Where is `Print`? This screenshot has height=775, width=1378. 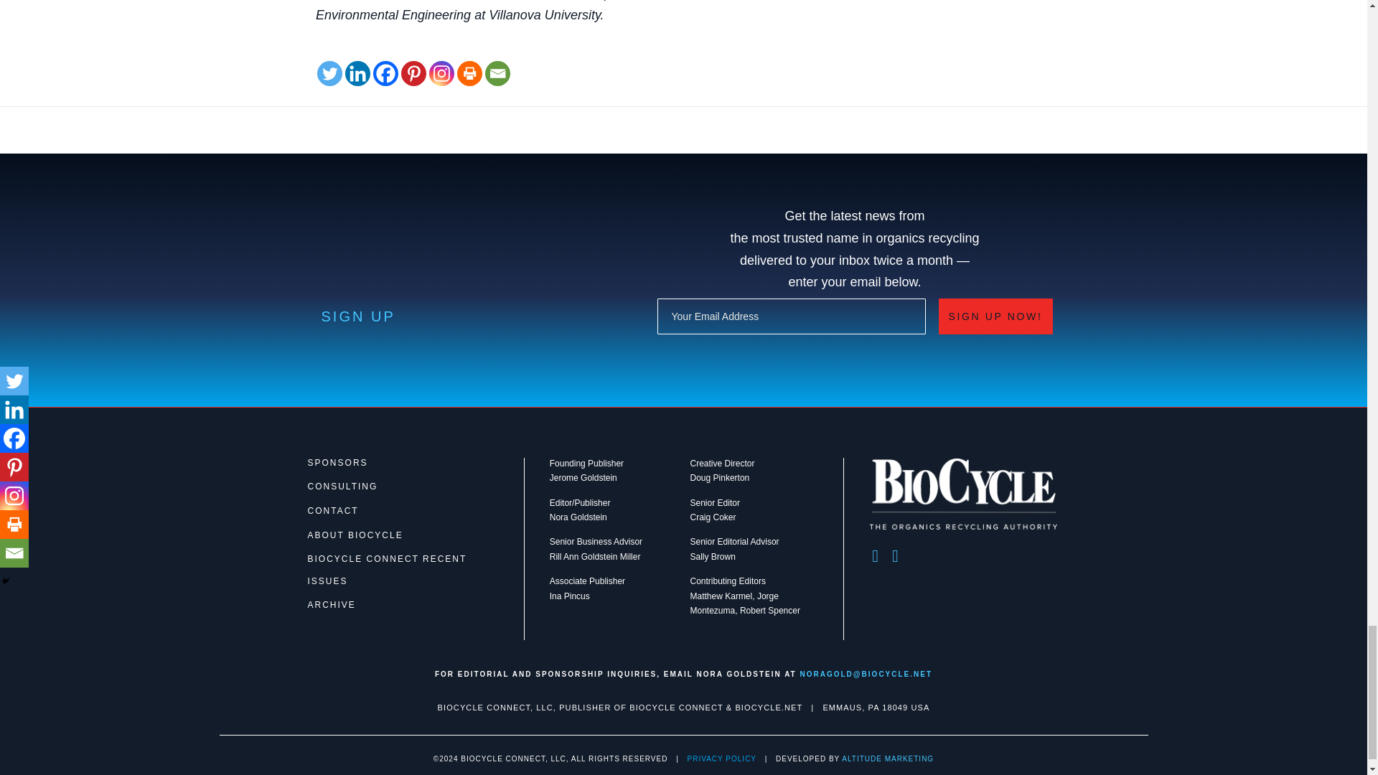 Print is located at coordinates (469, 73).